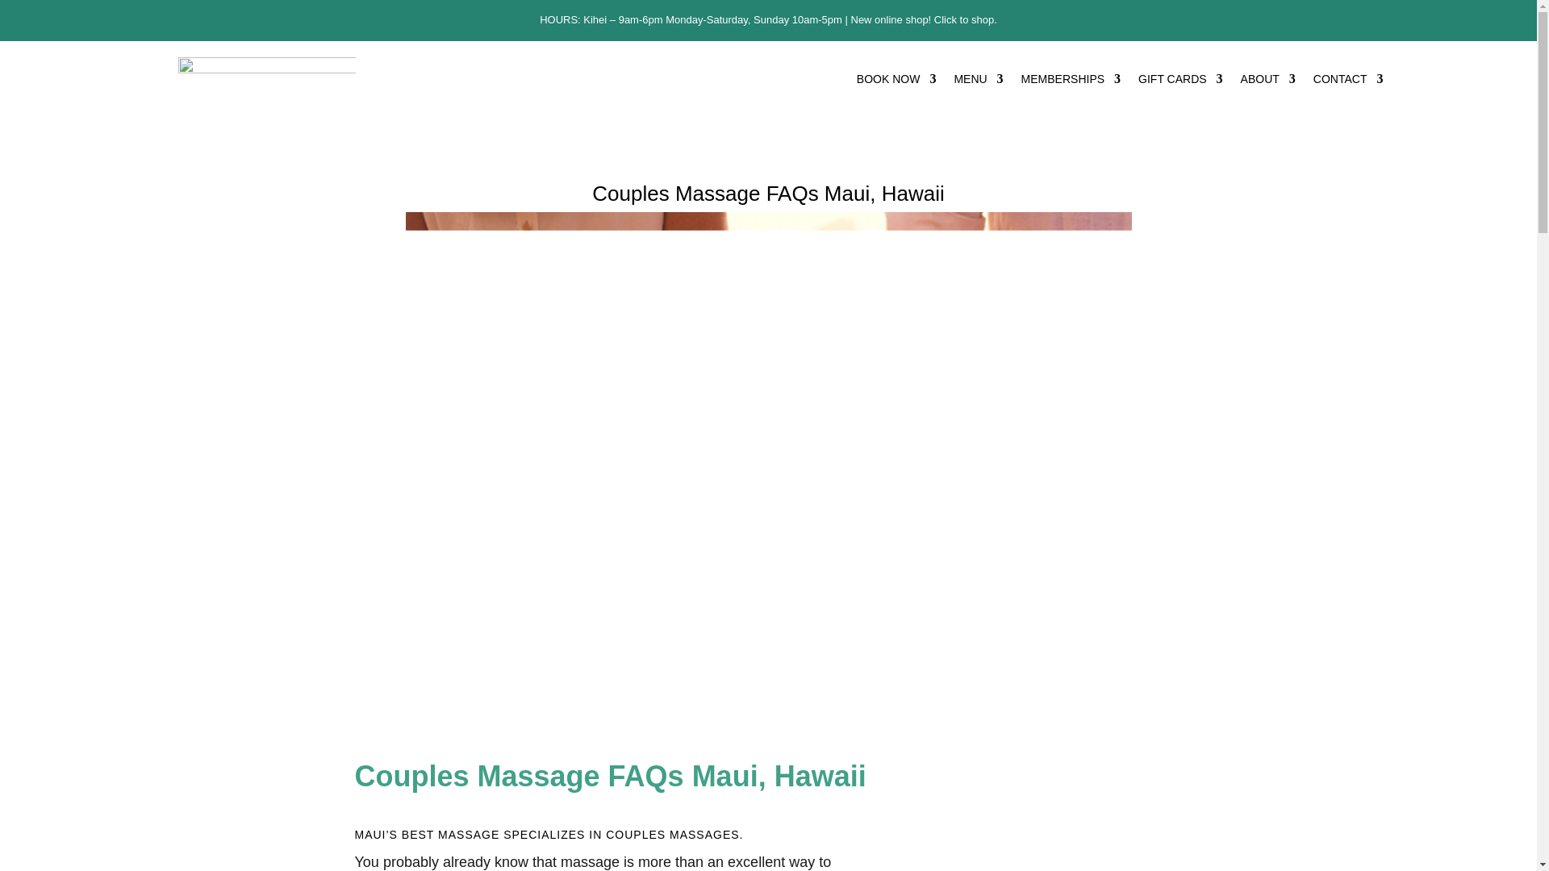 Image resolution: width=1549 pixels, height=871 pixels. What do you see at coordinates (978, 82) in the screenshot?
I see `MENU` at bounding box center [978, 82].